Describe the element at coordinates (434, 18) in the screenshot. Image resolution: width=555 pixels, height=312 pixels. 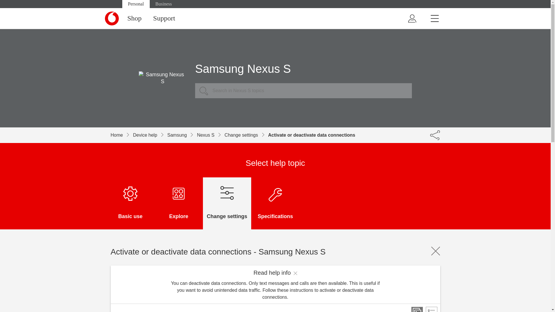
I see `Menu` at that location.